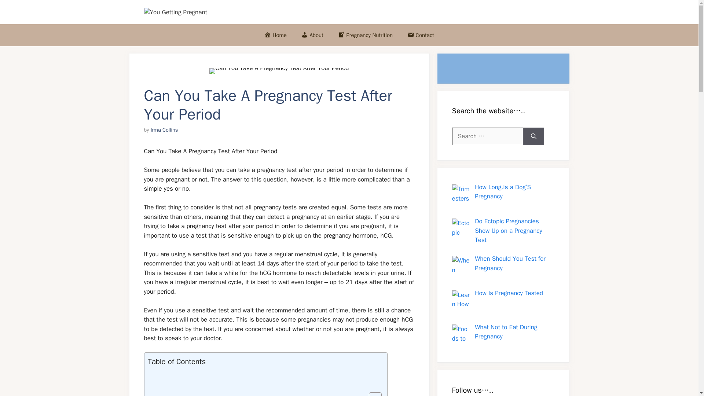 This screenshot has height=396, width=704. What do you see at coordinates (420, 35) in the screenshot?
I see `Contact` at bounding box center [420, 35].